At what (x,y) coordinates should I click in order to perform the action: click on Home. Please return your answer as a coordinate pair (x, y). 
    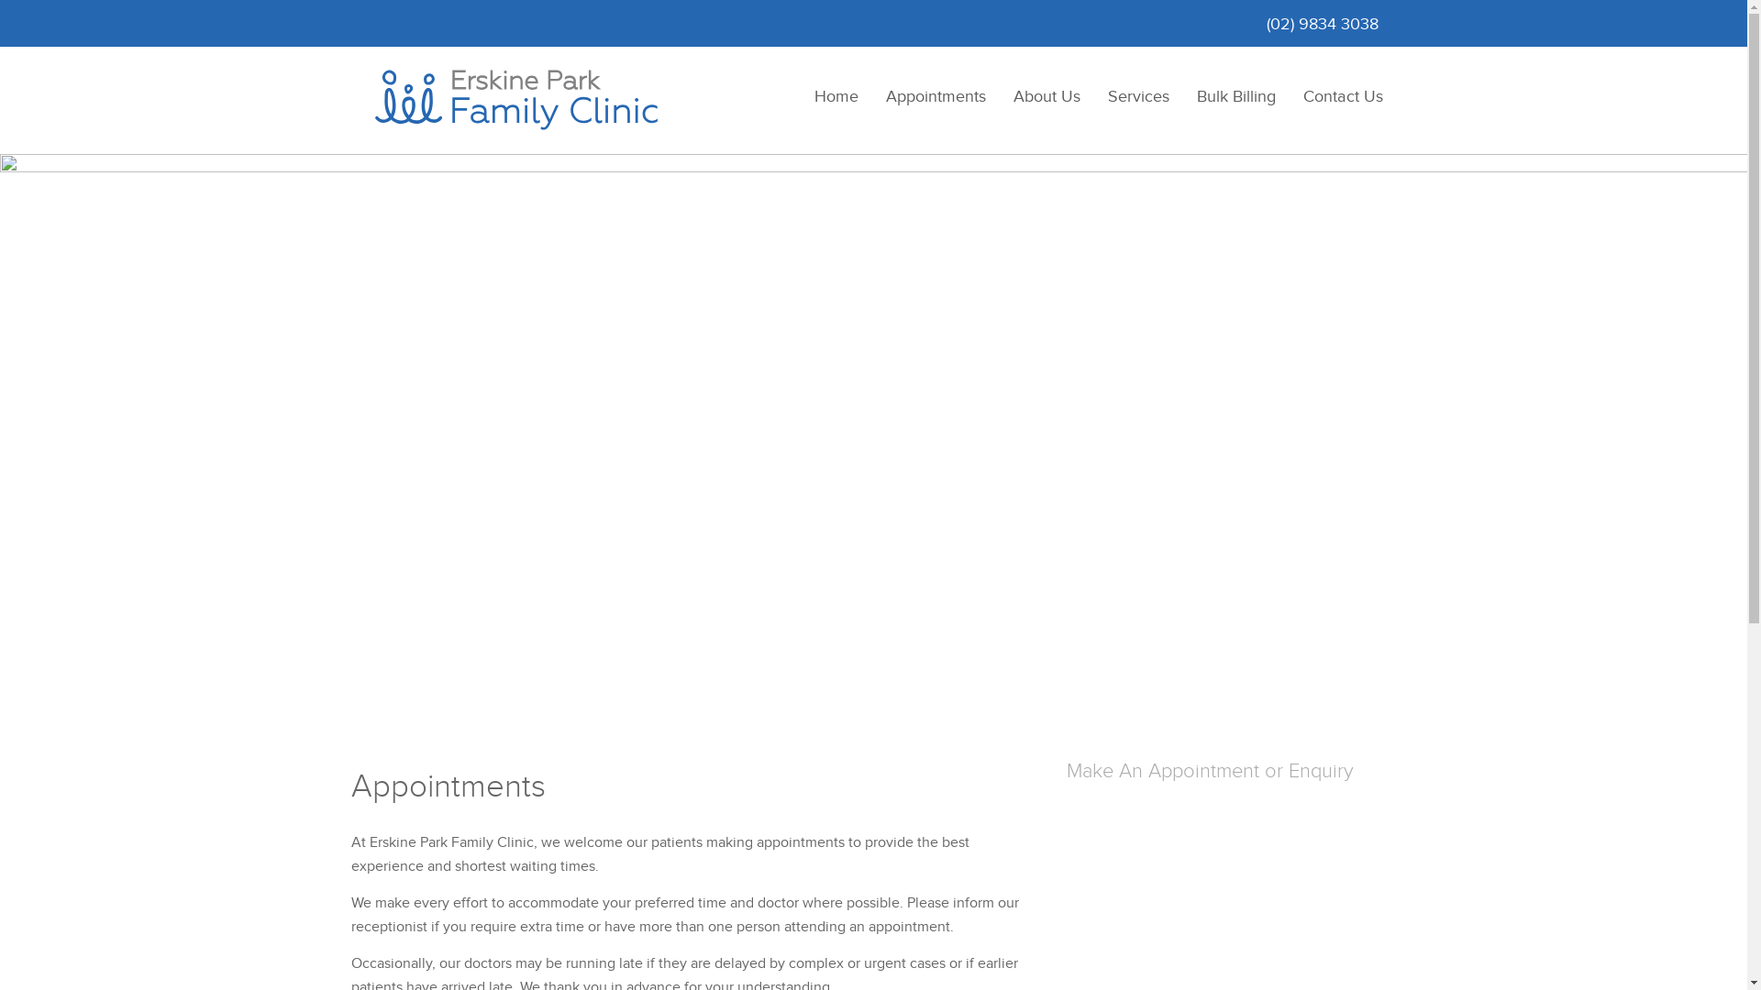
    Looking at the image, I should click on (836, 97).